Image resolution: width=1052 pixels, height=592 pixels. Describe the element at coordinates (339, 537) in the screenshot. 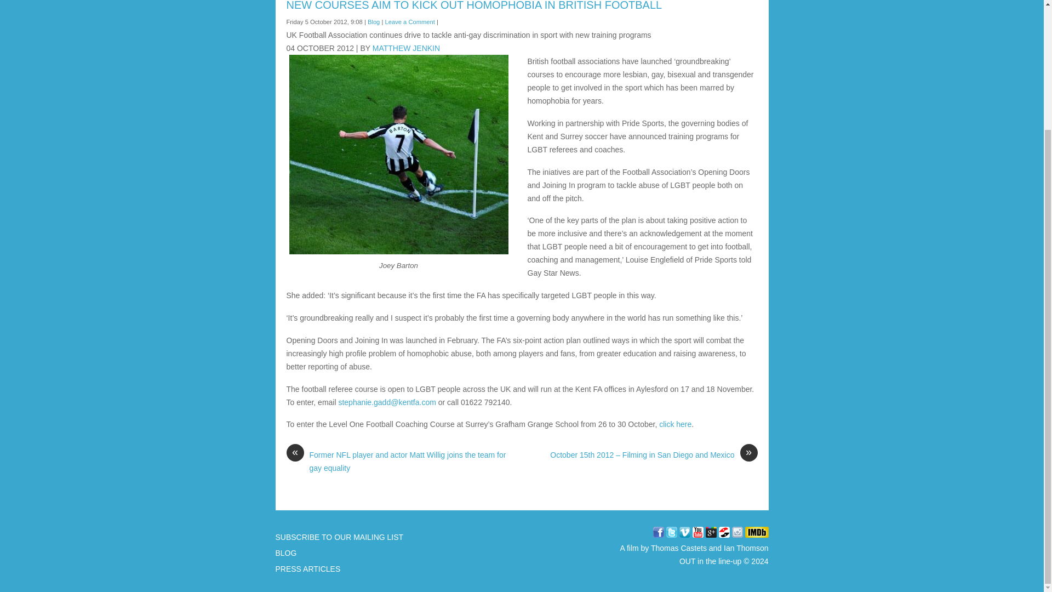

I see `SUBSCRIBE TO OUR MAILING LIST` at that location.